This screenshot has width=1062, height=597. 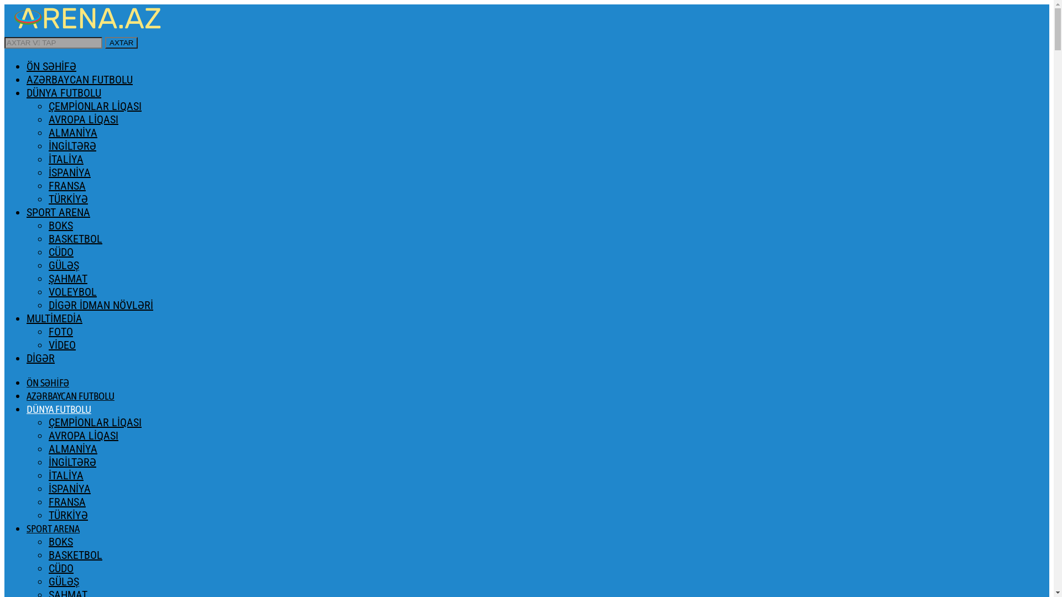 What do you see at coordinates (61, 542) in the screenshot?
I see `BOKS` at bounding box center [61, 542].